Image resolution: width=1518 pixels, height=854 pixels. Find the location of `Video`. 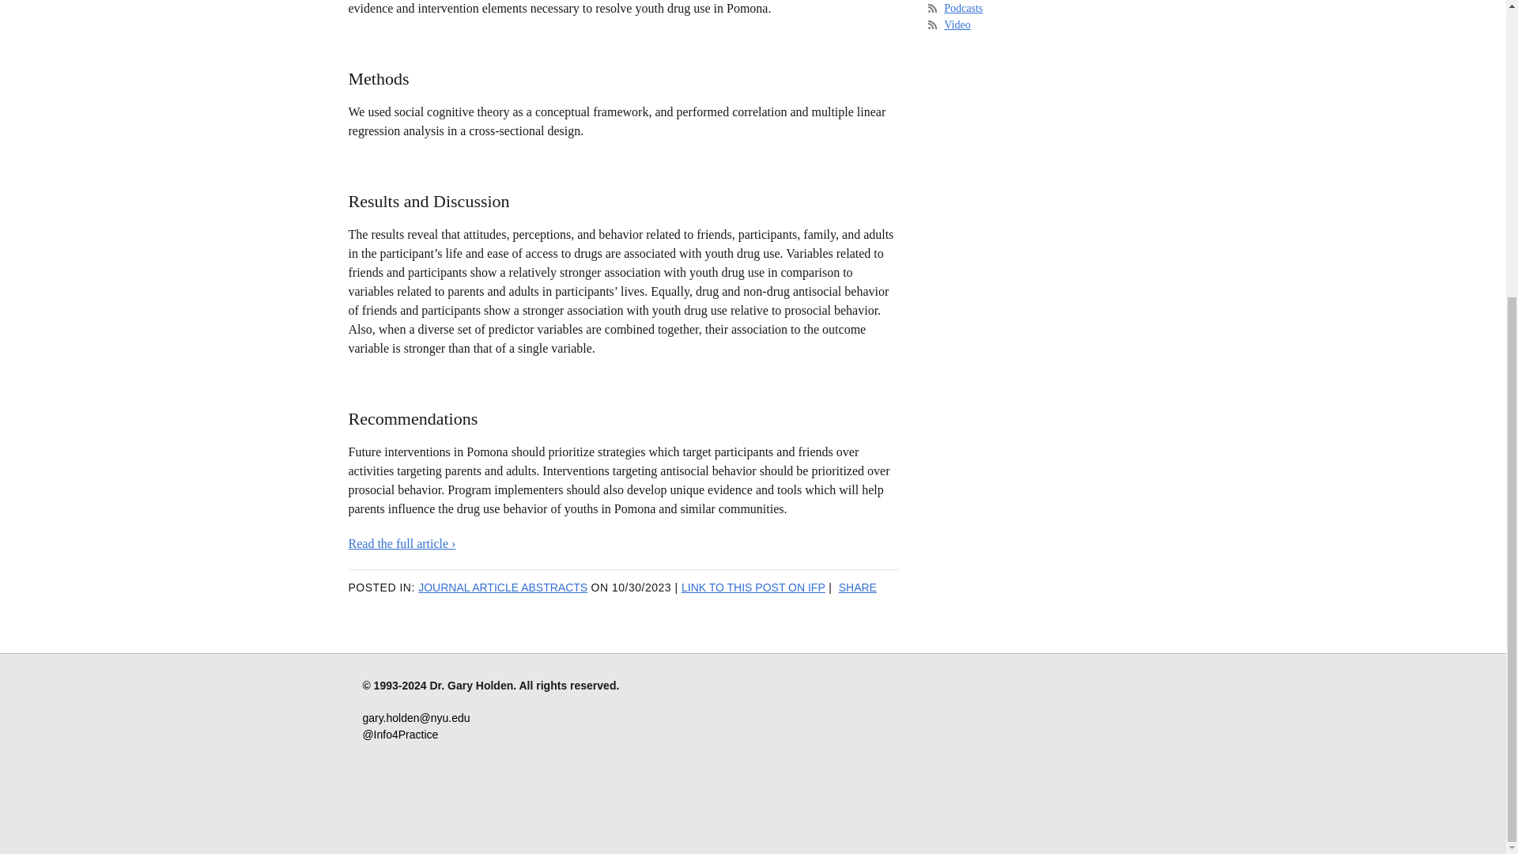

Video is located at coordinates (957, 24).